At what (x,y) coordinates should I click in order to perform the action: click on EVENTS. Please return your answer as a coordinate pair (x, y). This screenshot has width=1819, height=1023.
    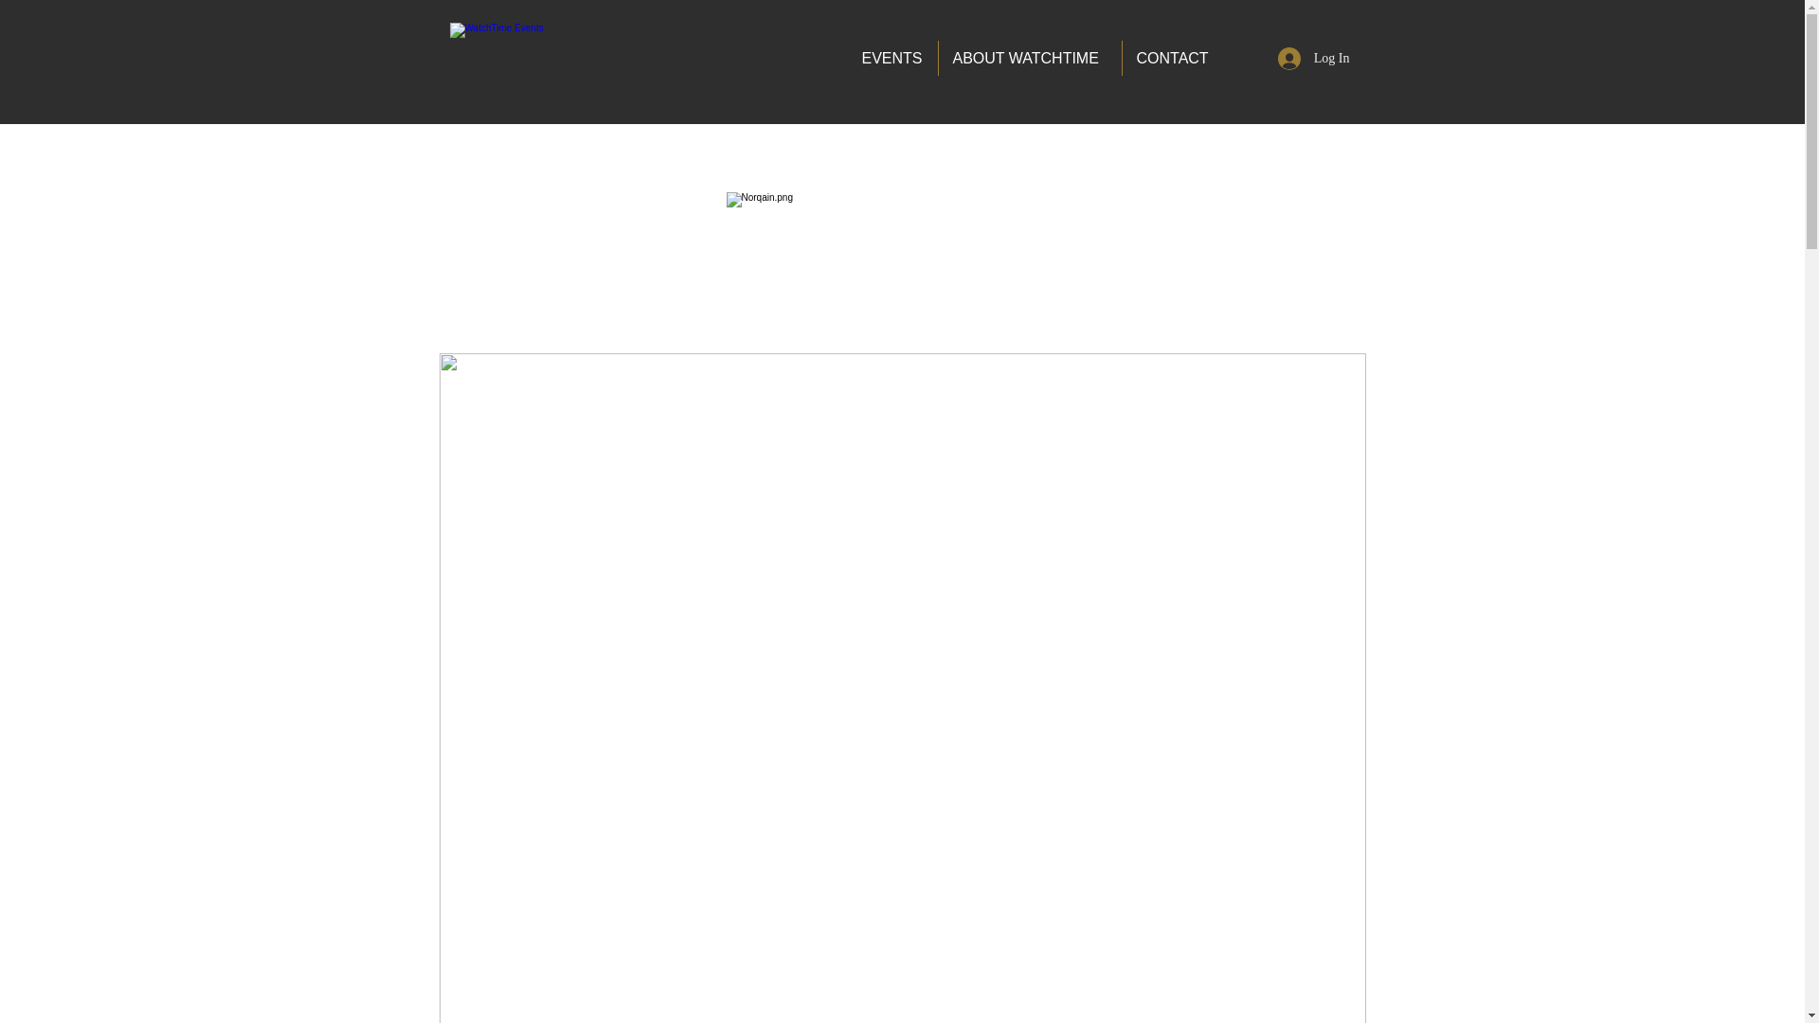
    Looking at the image, I should click on (891, 58).